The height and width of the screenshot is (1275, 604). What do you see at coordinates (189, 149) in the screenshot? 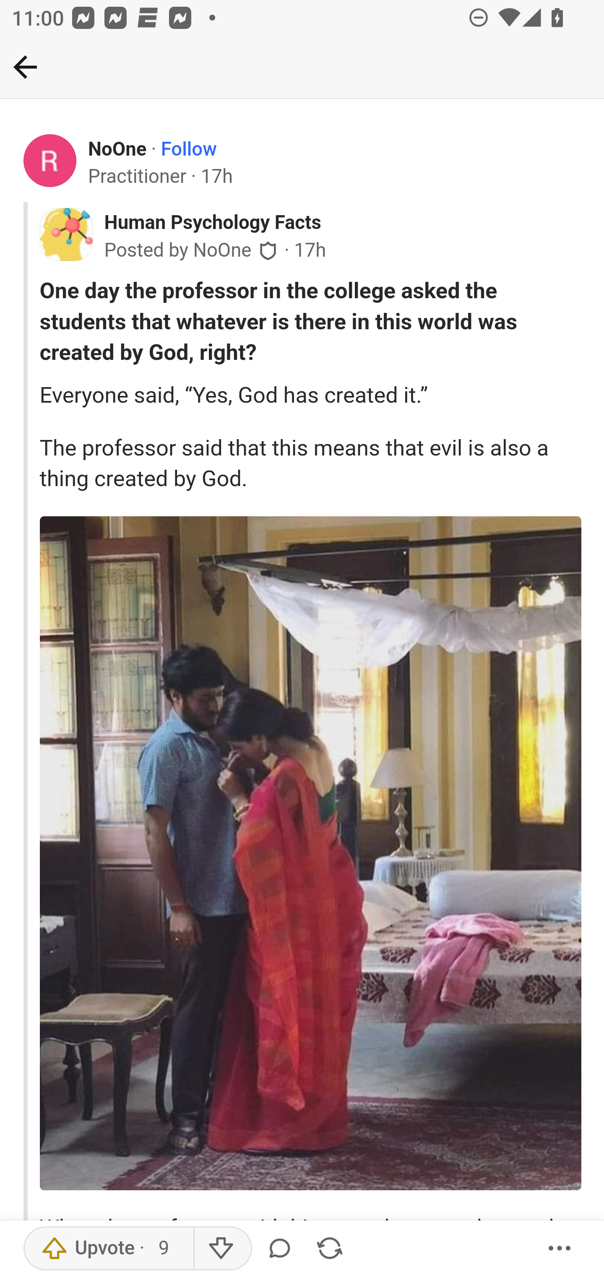
I see `Follow` at bounding box center [189, 149].